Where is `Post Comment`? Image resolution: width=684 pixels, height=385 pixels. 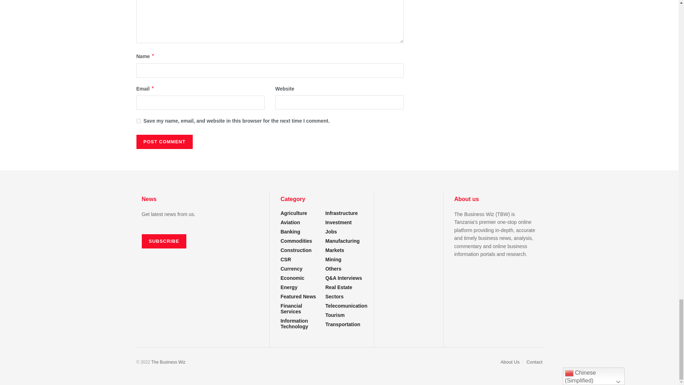
Post Comment is located at coordinates (164, 142).